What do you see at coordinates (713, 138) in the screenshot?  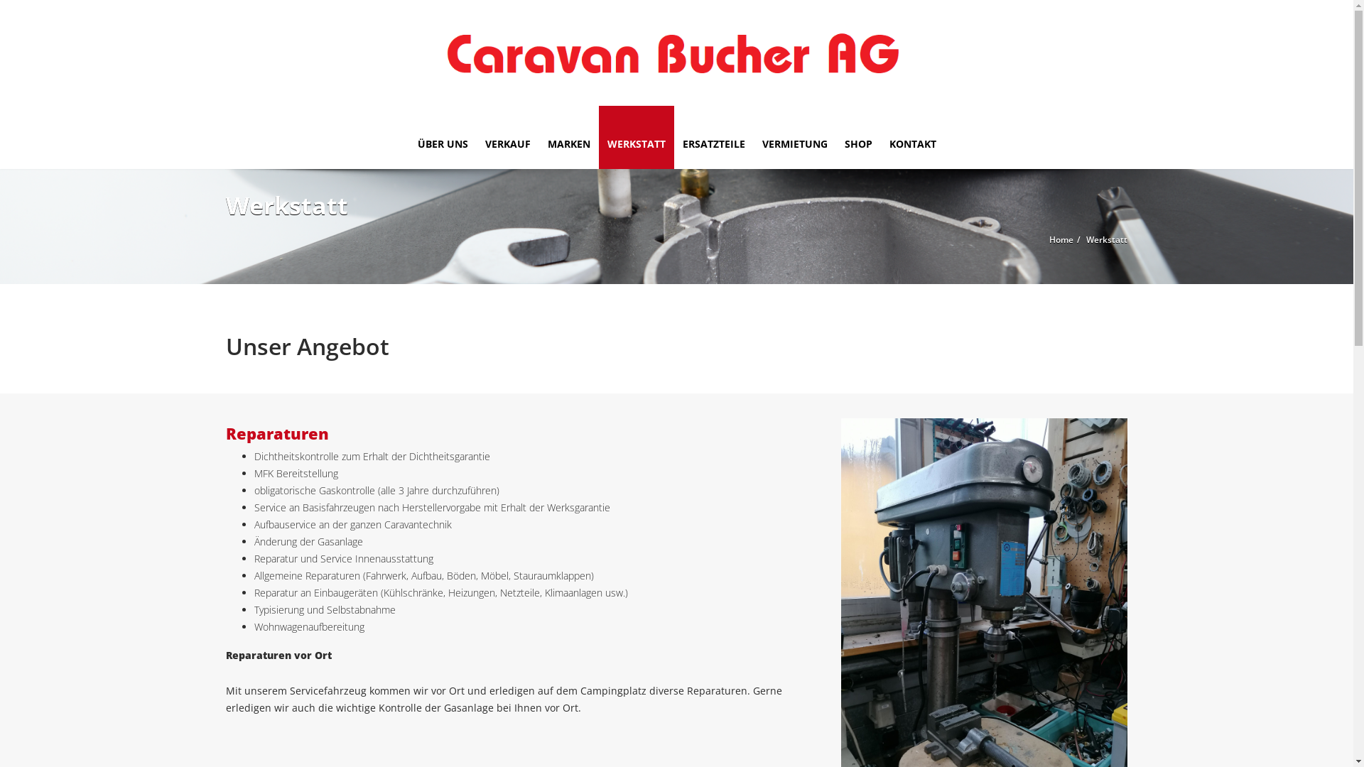 I see `ERSATZTEILE` at bounding box center [713, 138].